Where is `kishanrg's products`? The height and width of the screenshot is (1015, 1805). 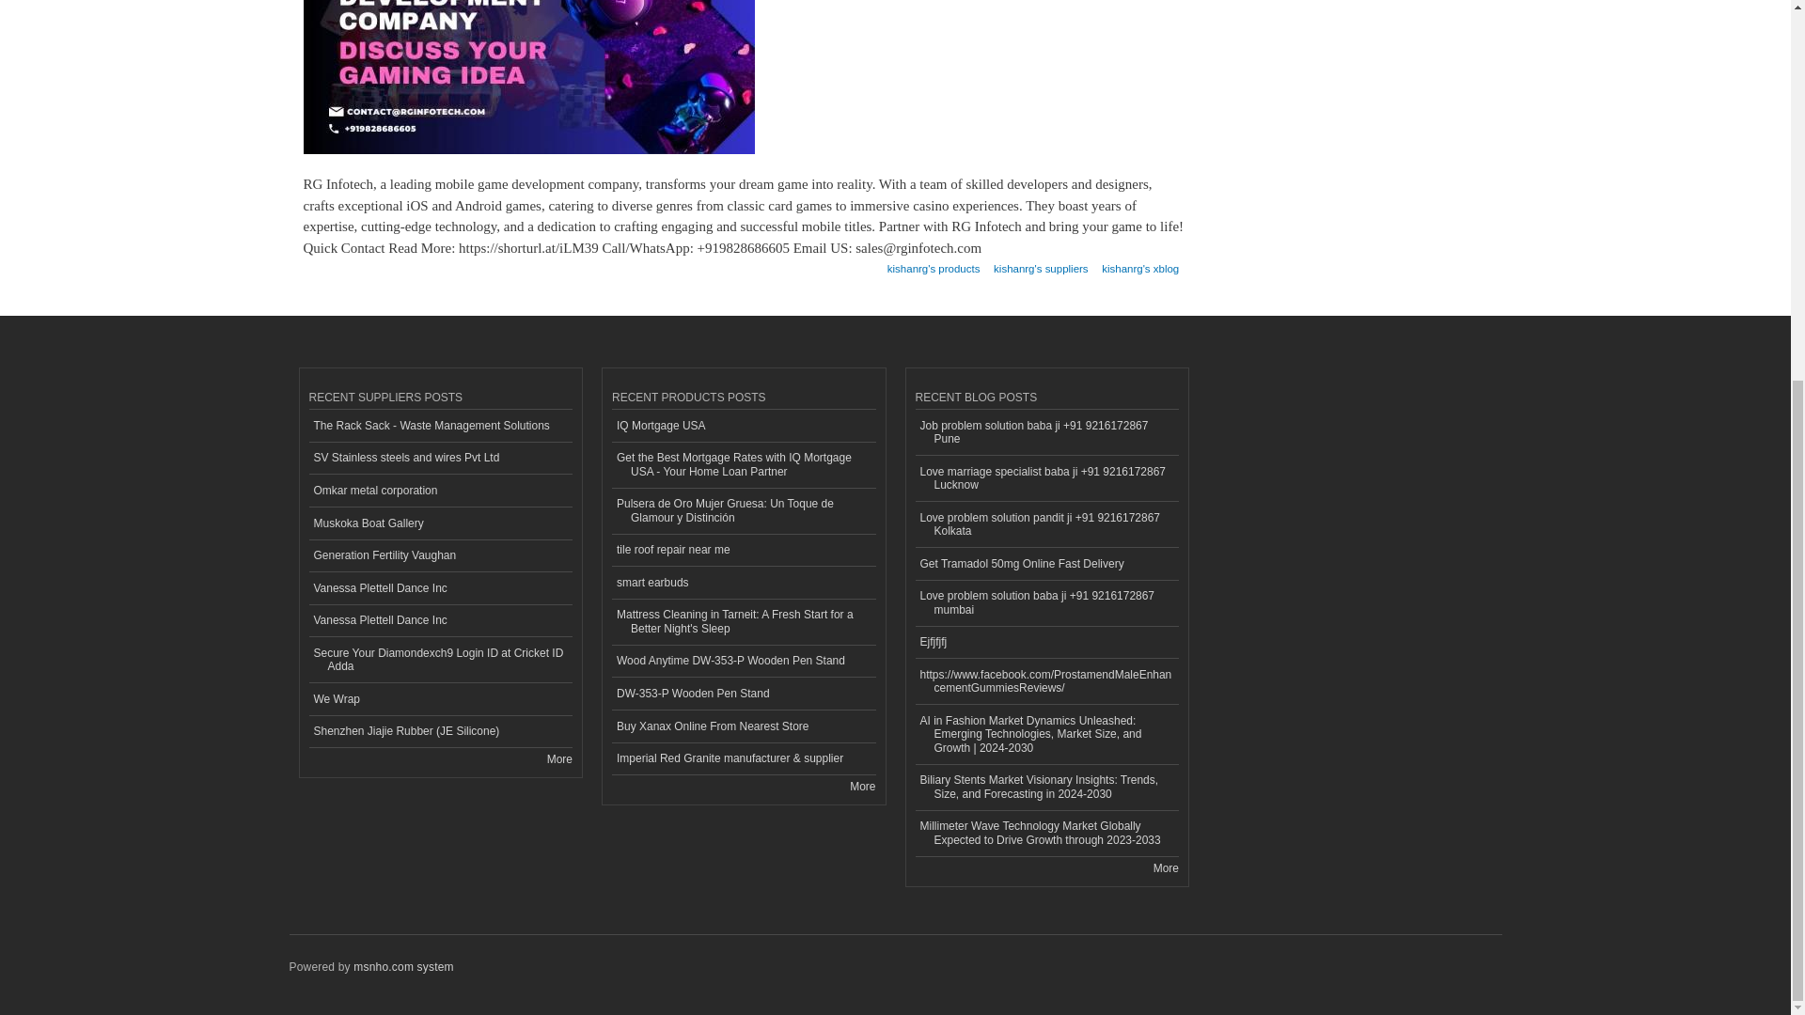
kishanrg's products is located at coordinates (934, 263).